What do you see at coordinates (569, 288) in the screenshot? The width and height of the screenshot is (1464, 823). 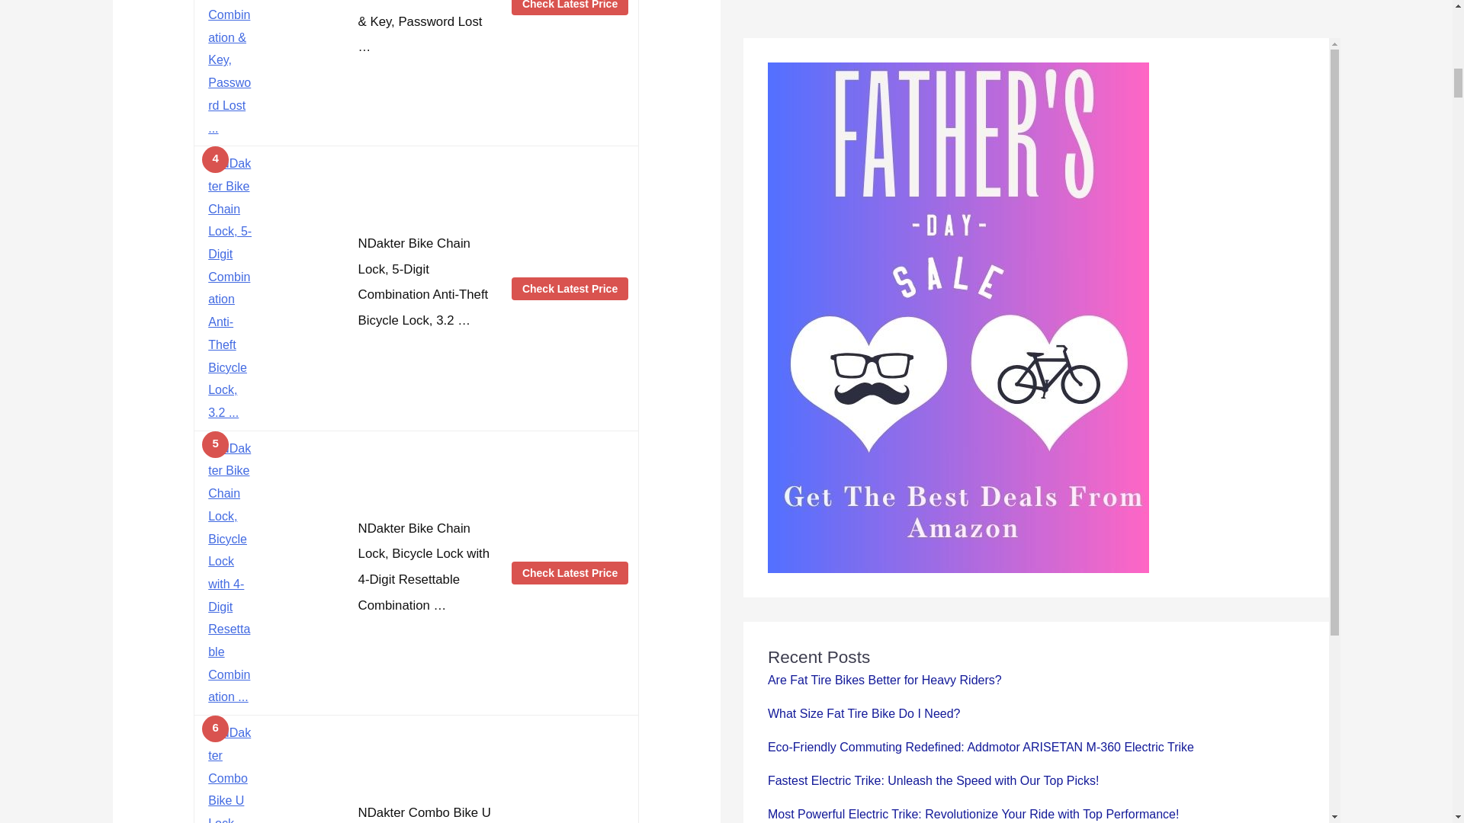 I see `Check Latest Price` at bounding box center [569, 288].